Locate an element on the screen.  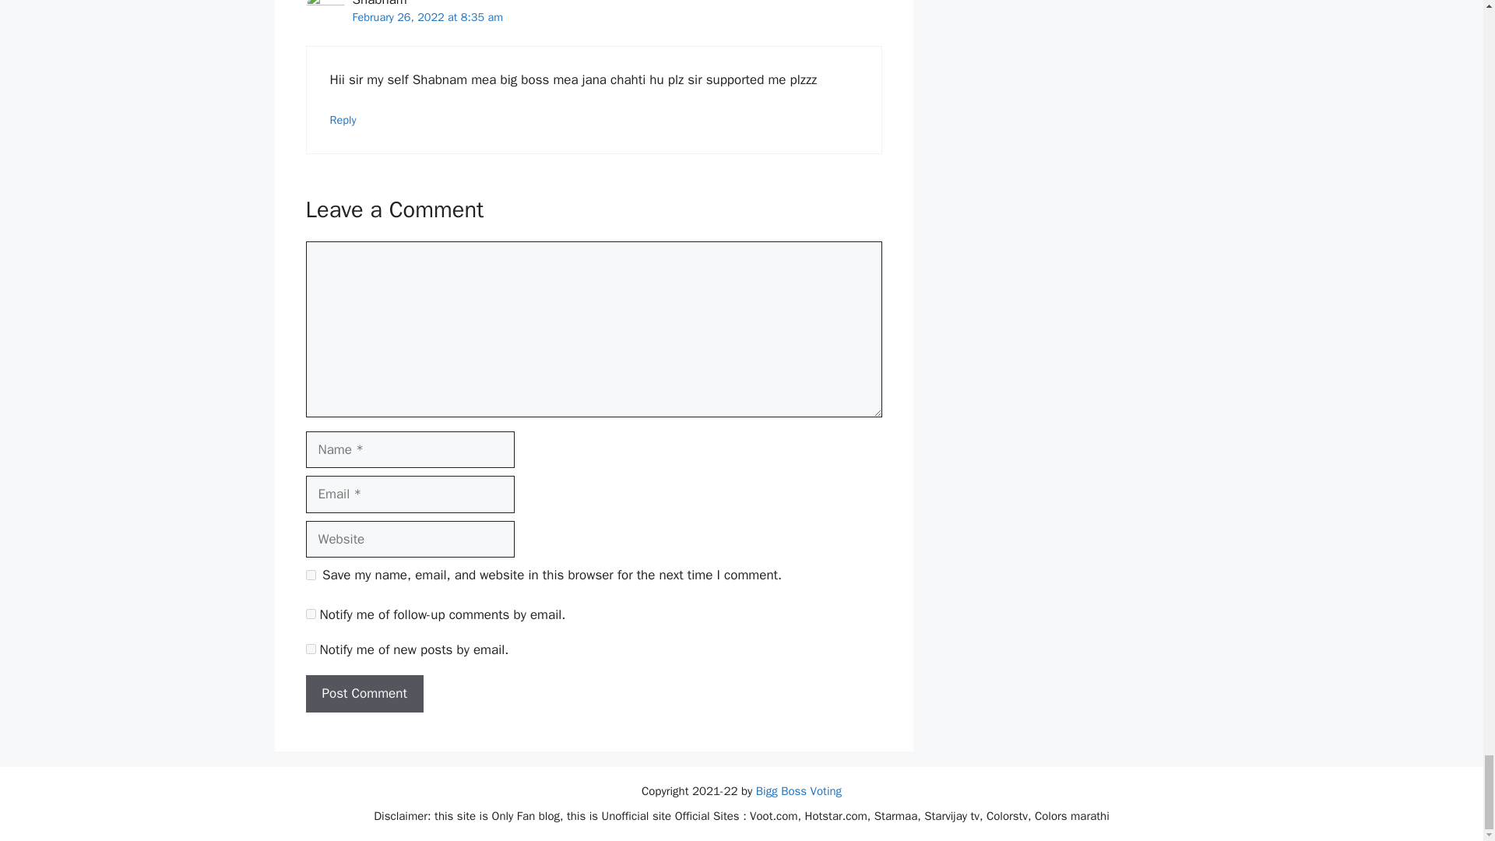
Post Comment is located at coordinates (364, 693).